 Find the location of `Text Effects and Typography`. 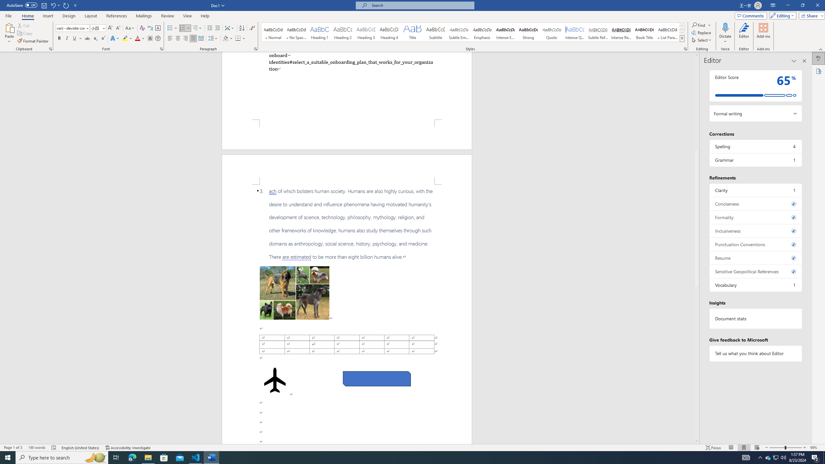

Text Effects and Typography is located at coordinates (114, 39).